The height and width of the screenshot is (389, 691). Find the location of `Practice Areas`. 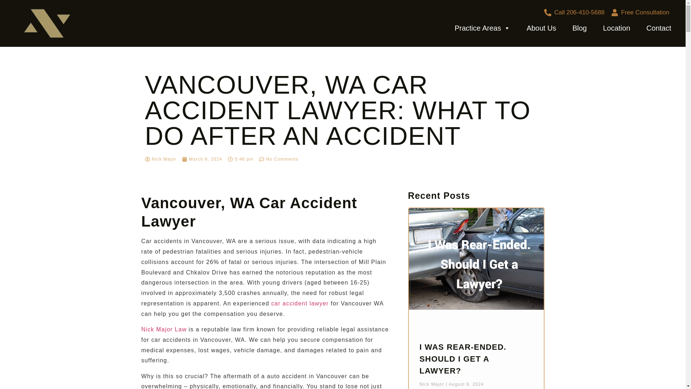

Practice Areas is located at coordinates (482, 28).